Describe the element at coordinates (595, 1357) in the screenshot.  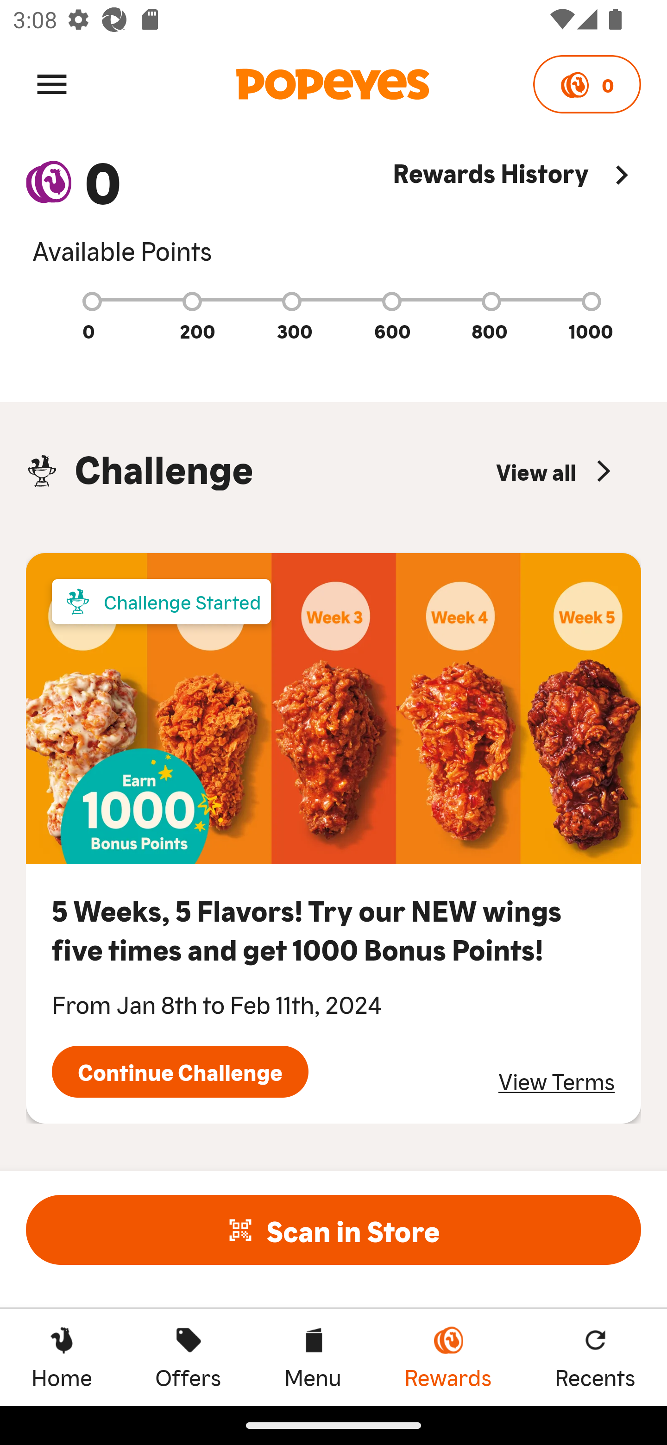
I see `Recents Recents Recents` at that location.